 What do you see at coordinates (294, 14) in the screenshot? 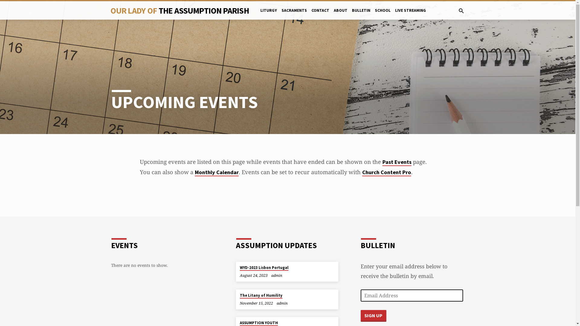
I see `SACRAMENTS` at bounding box center [294, 14].